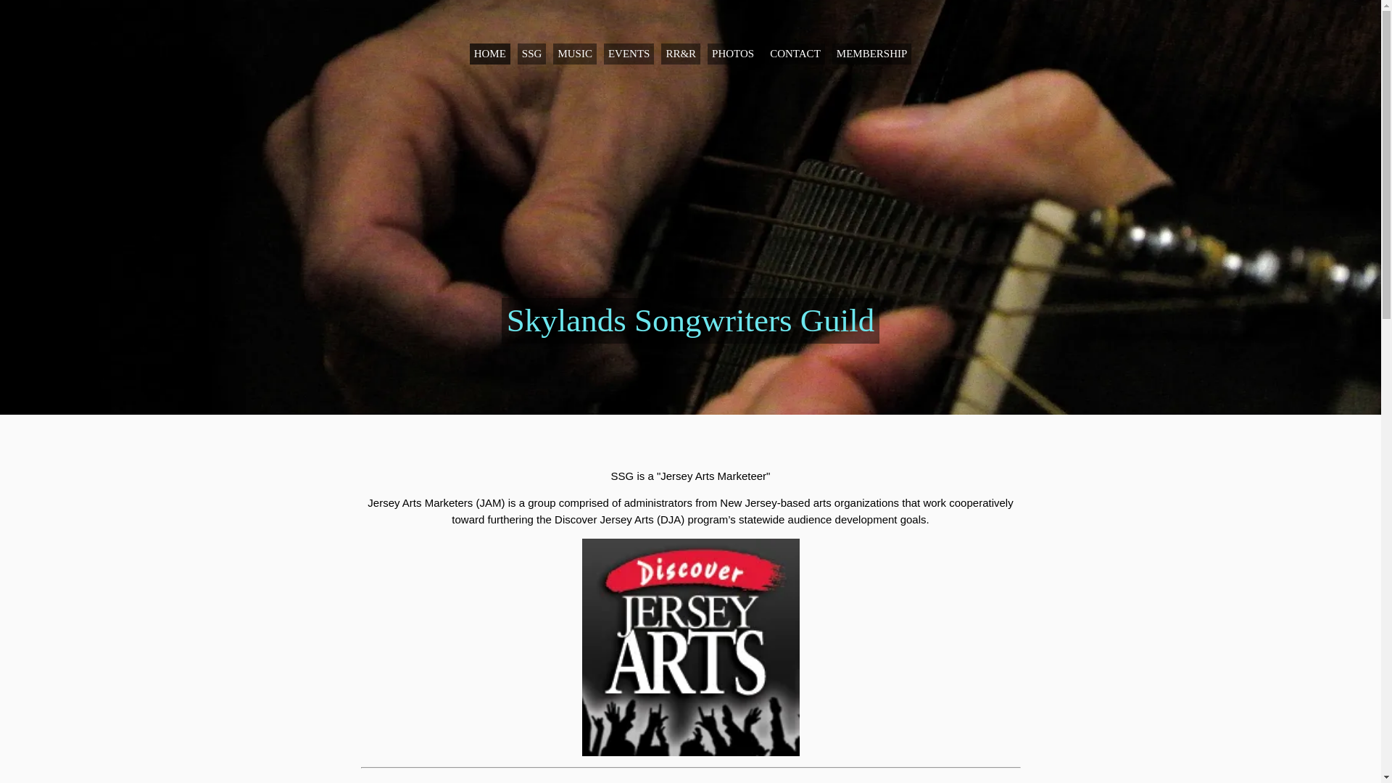  What do you see at coordinates (732, 54) in the screenshot?
I see `PHOTOS` at bounding box center [732, 54].